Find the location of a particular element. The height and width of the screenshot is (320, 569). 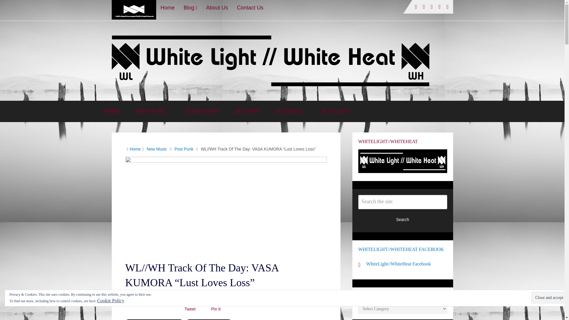

NEW MUSIC is located at coordinates (152, 111).